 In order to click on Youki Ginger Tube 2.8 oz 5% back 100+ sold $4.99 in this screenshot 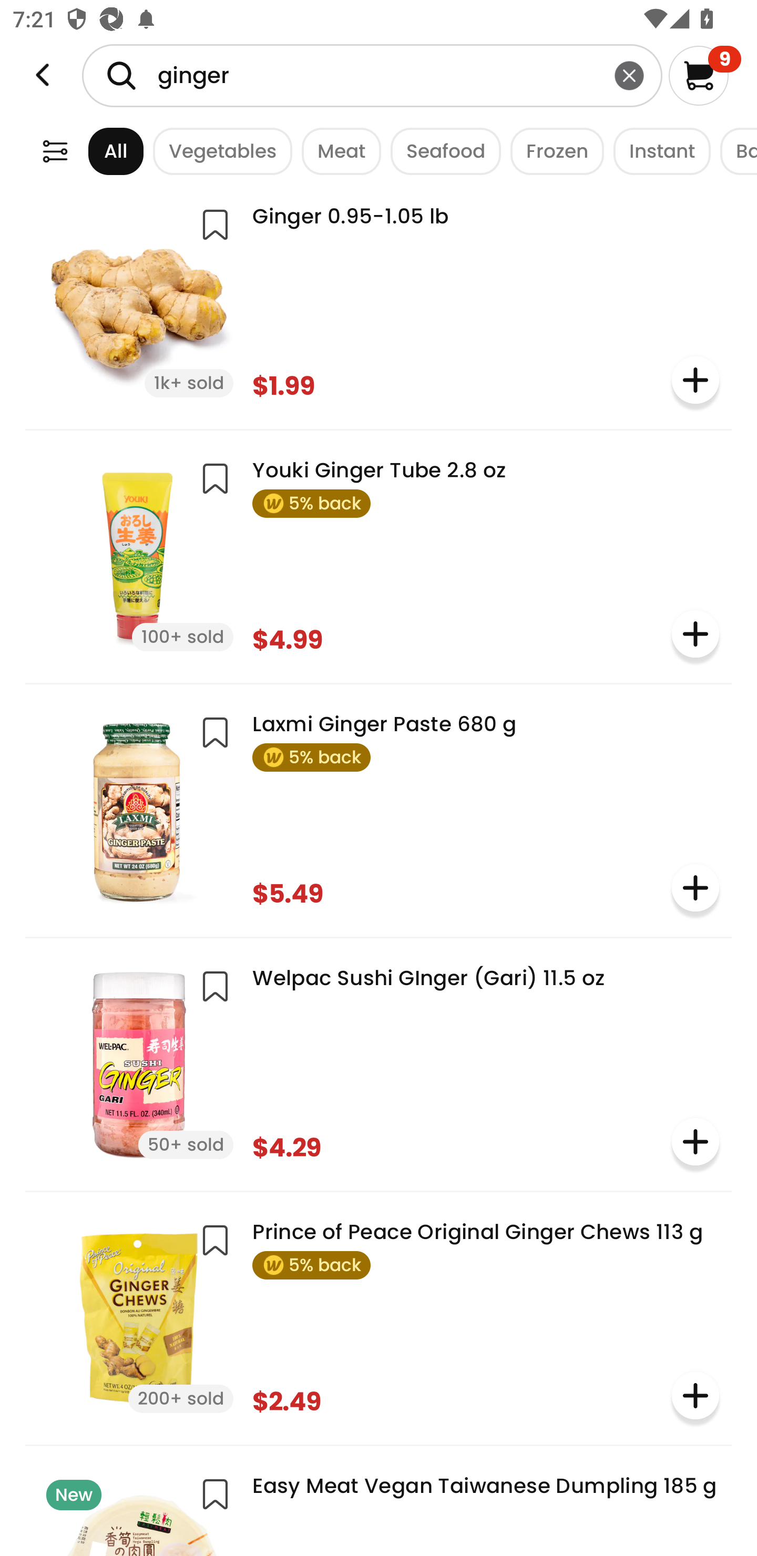, I will do `click(378, 555)`.